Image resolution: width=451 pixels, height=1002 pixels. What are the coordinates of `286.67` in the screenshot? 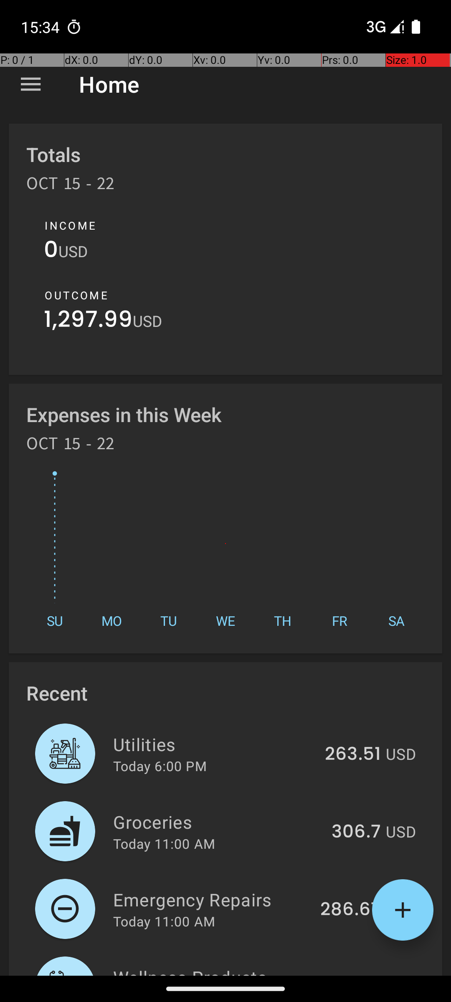 It's located at (351, 910).